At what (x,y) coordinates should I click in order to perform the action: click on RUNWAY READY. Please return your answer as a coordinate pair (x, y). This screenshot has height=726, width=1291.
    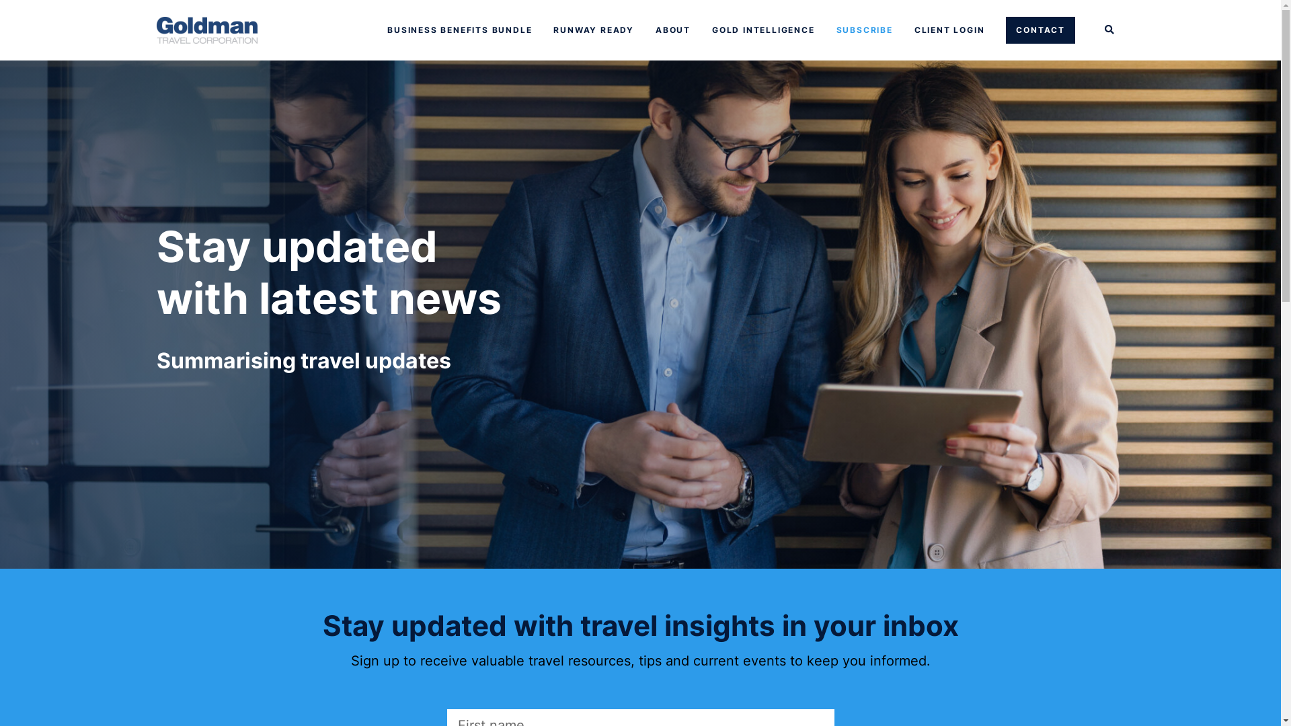
    Looking at the image, I should click on (594, 30).